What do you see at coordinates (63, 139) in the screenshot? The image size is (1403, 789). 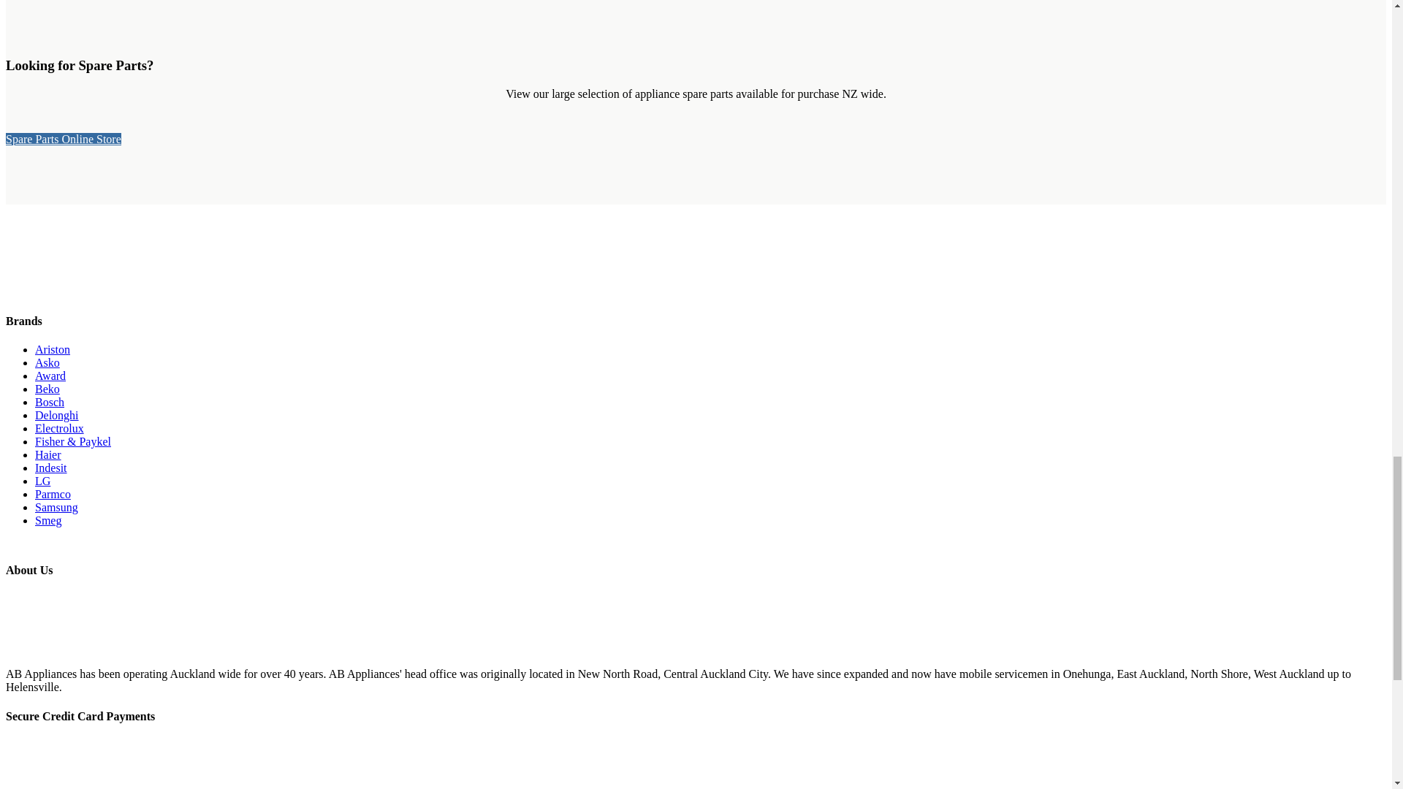 I see `Buy spare parts online NZ wide` at bounding box center [63, 139].